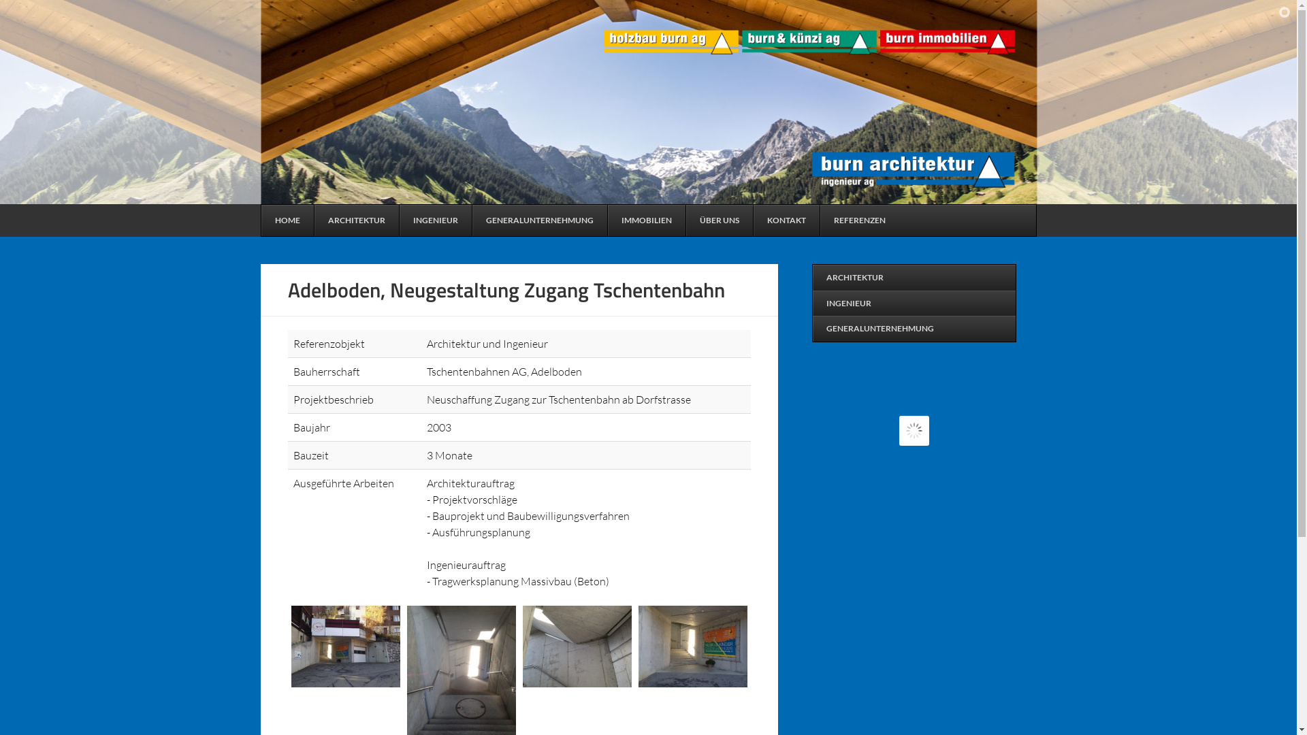 The width and height of the screenshot is (1307, 735). I want to click on IMMOBILIEN, so click(647, 220).